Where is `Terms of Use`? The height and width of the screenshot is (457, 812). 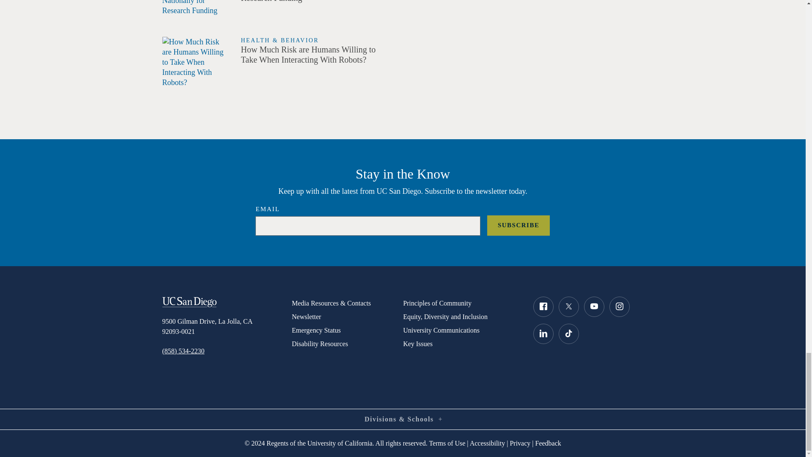
Terms of Use is located at coordinates (447, 443).